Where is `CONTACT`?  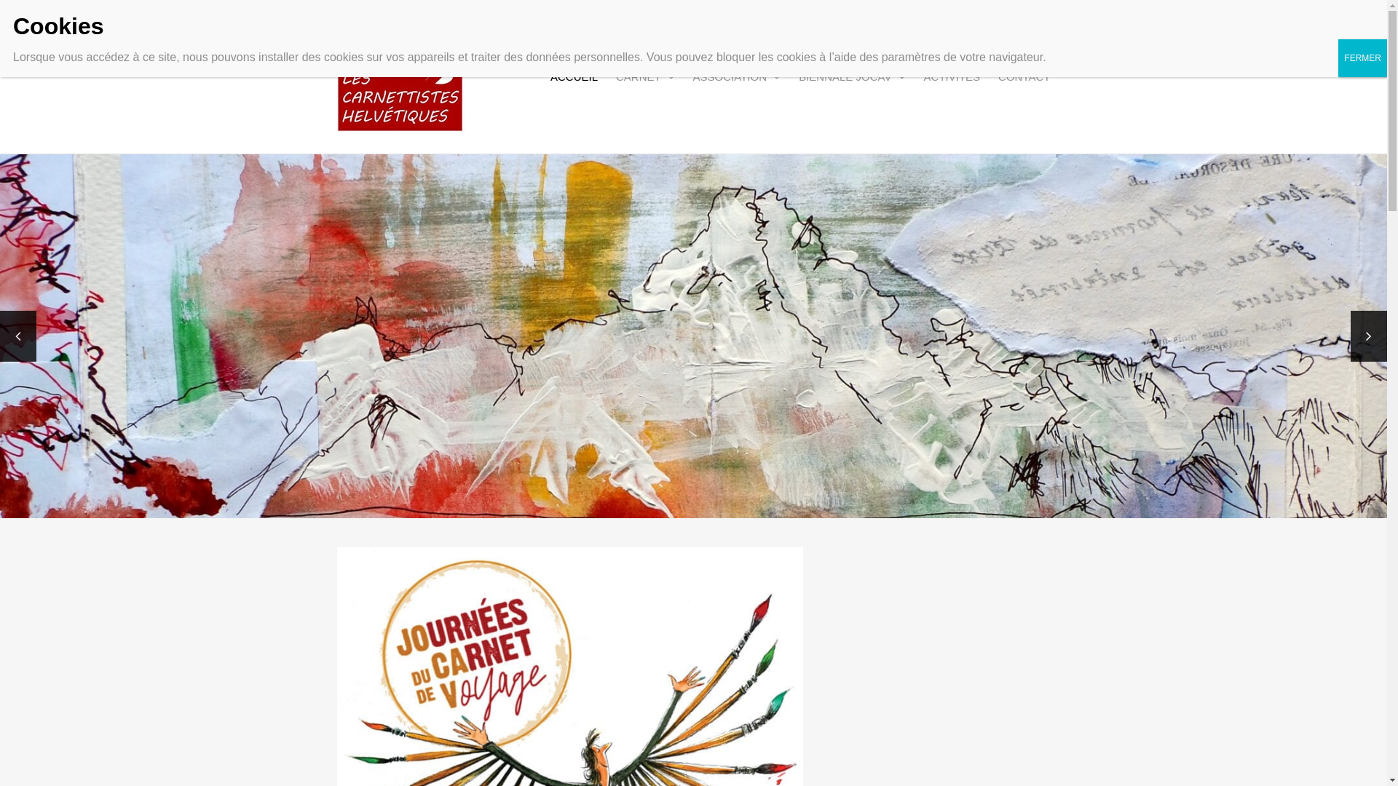 CONTACT is located at coordinates (1024, 77).